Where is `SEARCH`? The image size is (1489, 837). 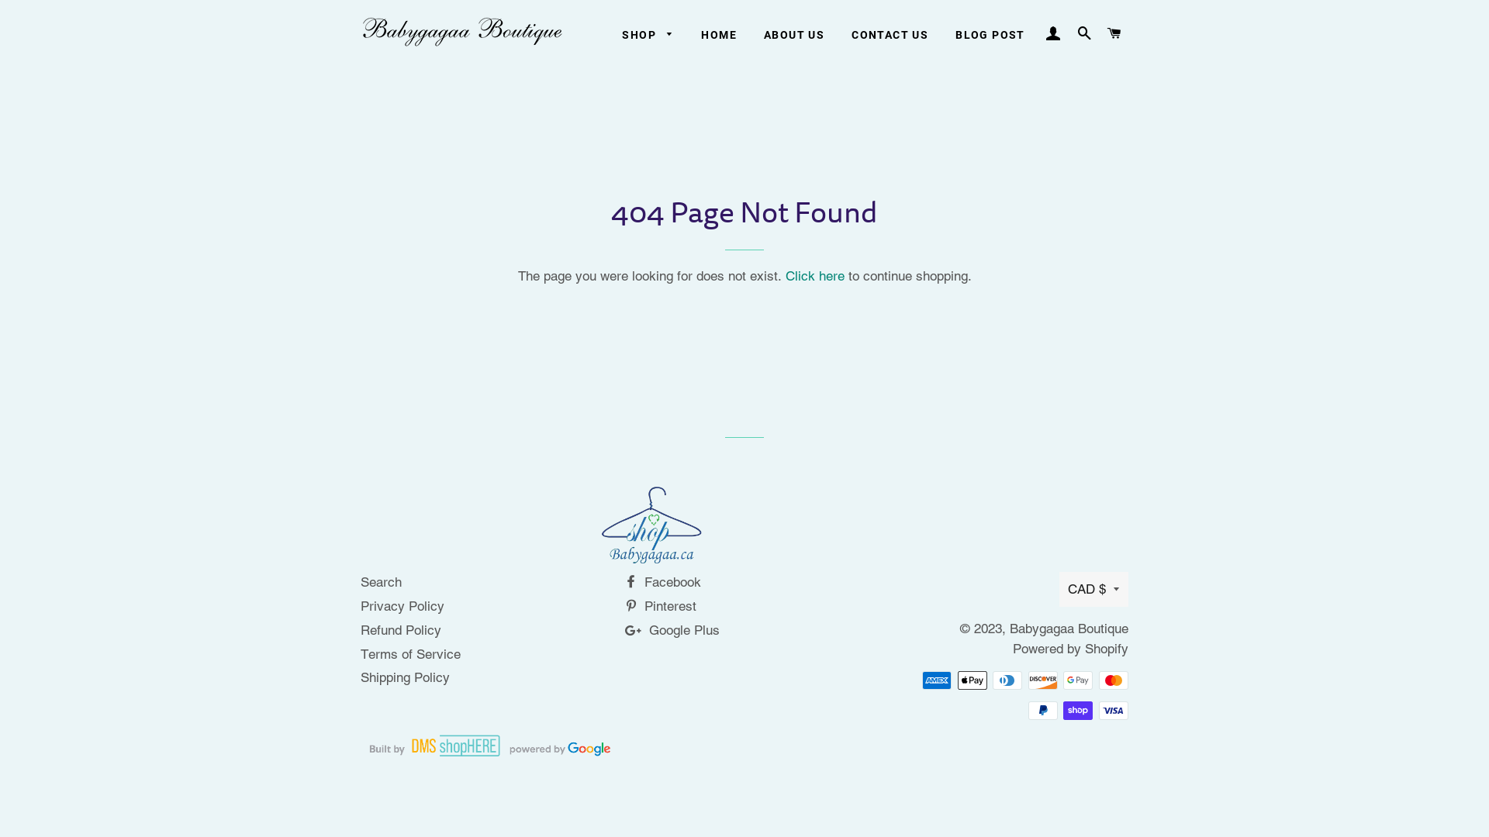
SEARCH is located at coordinates (1084, 34).